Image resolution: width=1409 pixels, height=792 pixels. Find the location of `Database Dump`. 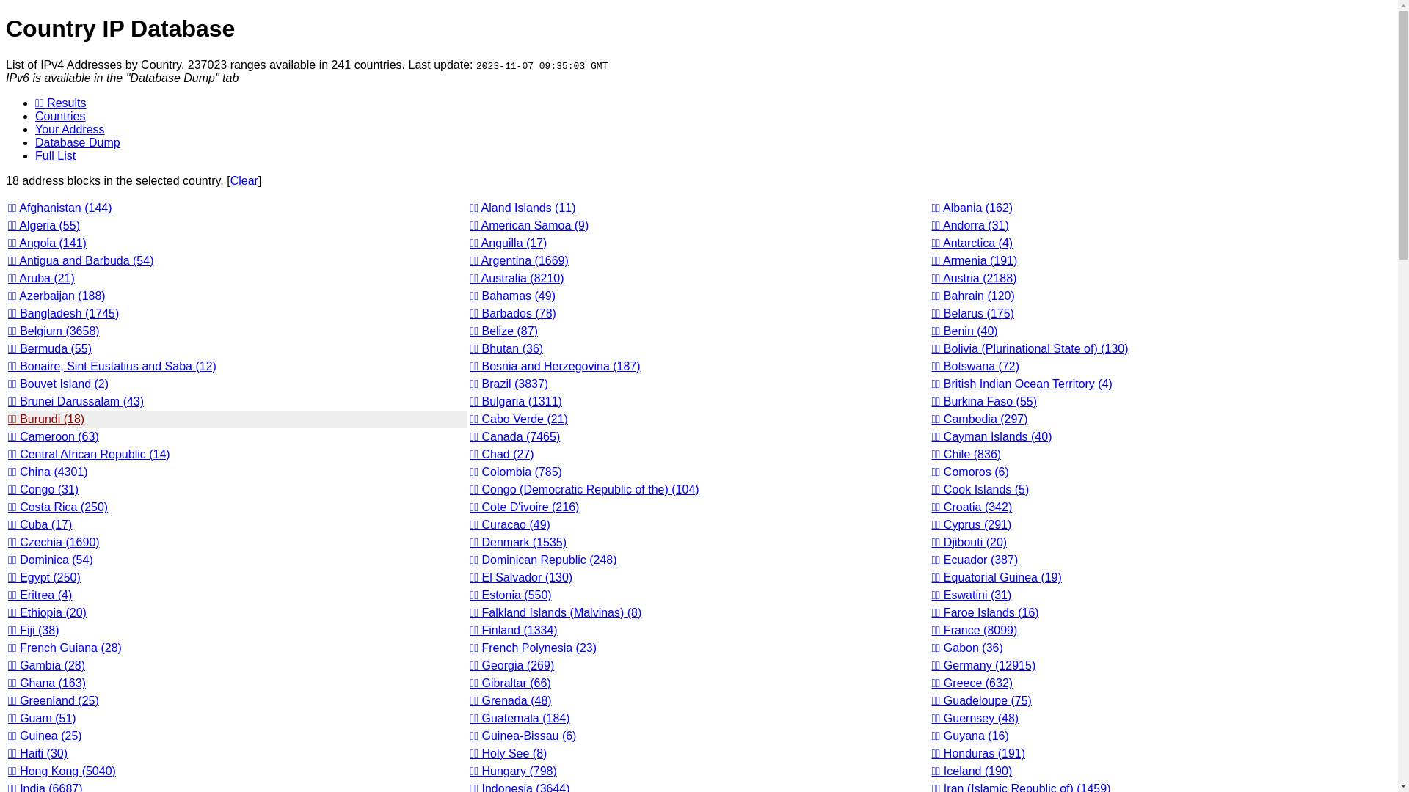

Database Dump is located at coordinates (78, 142).